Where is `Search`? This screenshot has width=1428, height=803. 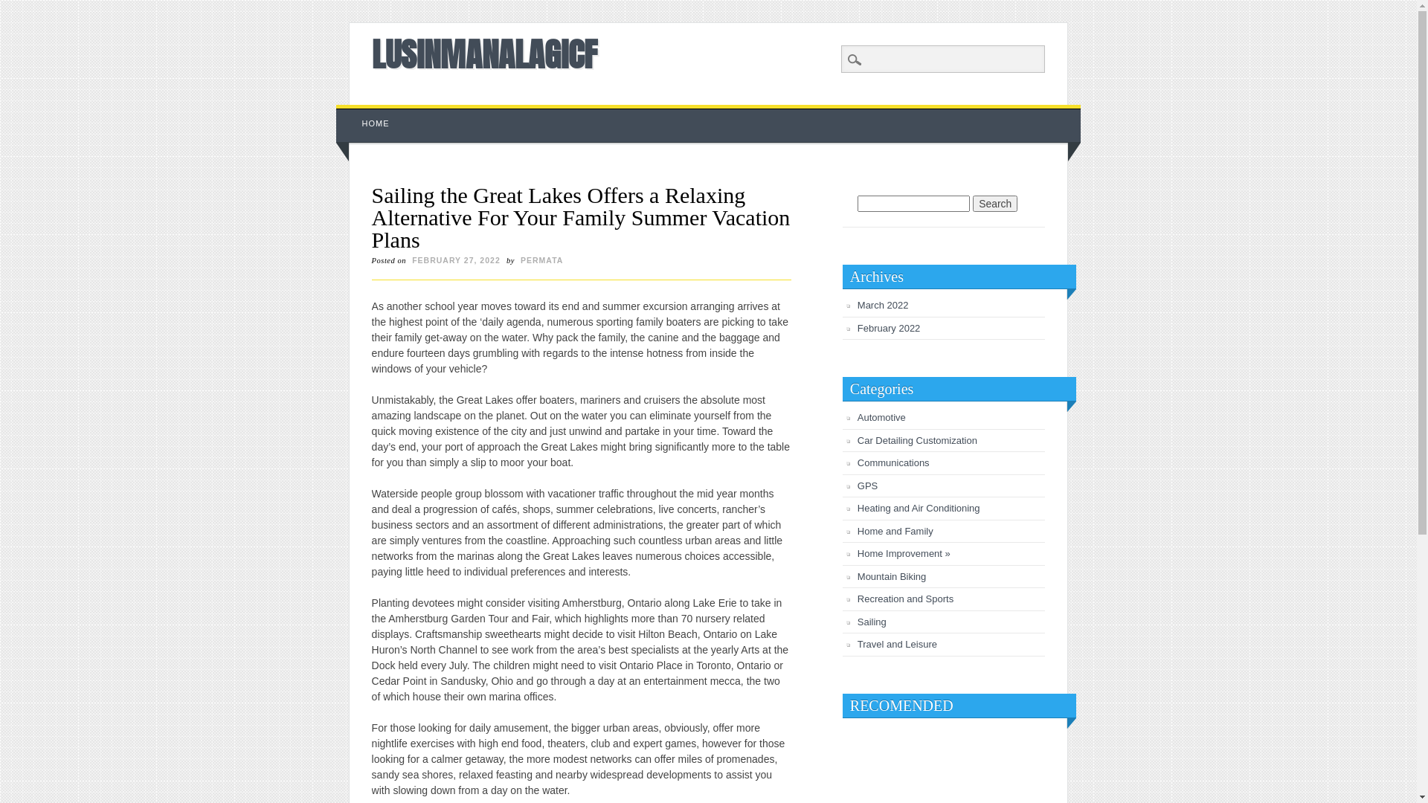 Search is located at coordinates (22, 8).